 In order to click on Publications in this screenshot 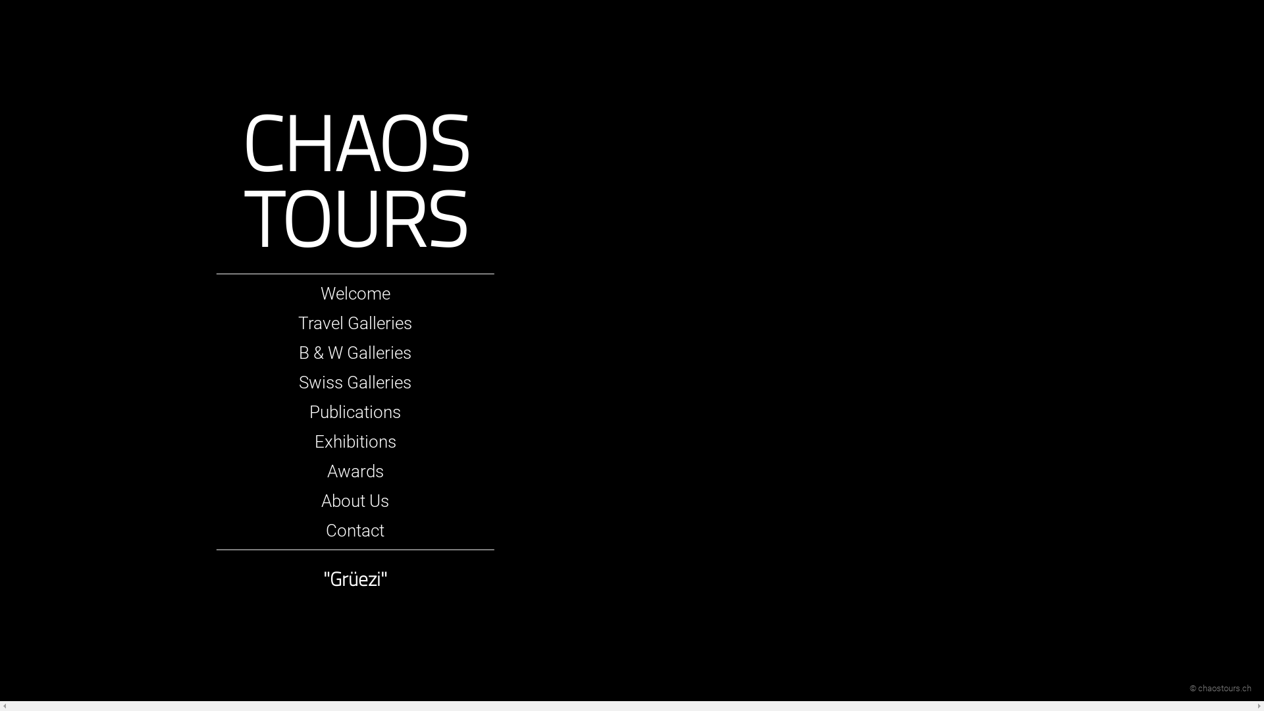, I will do `click(355, 412)`.